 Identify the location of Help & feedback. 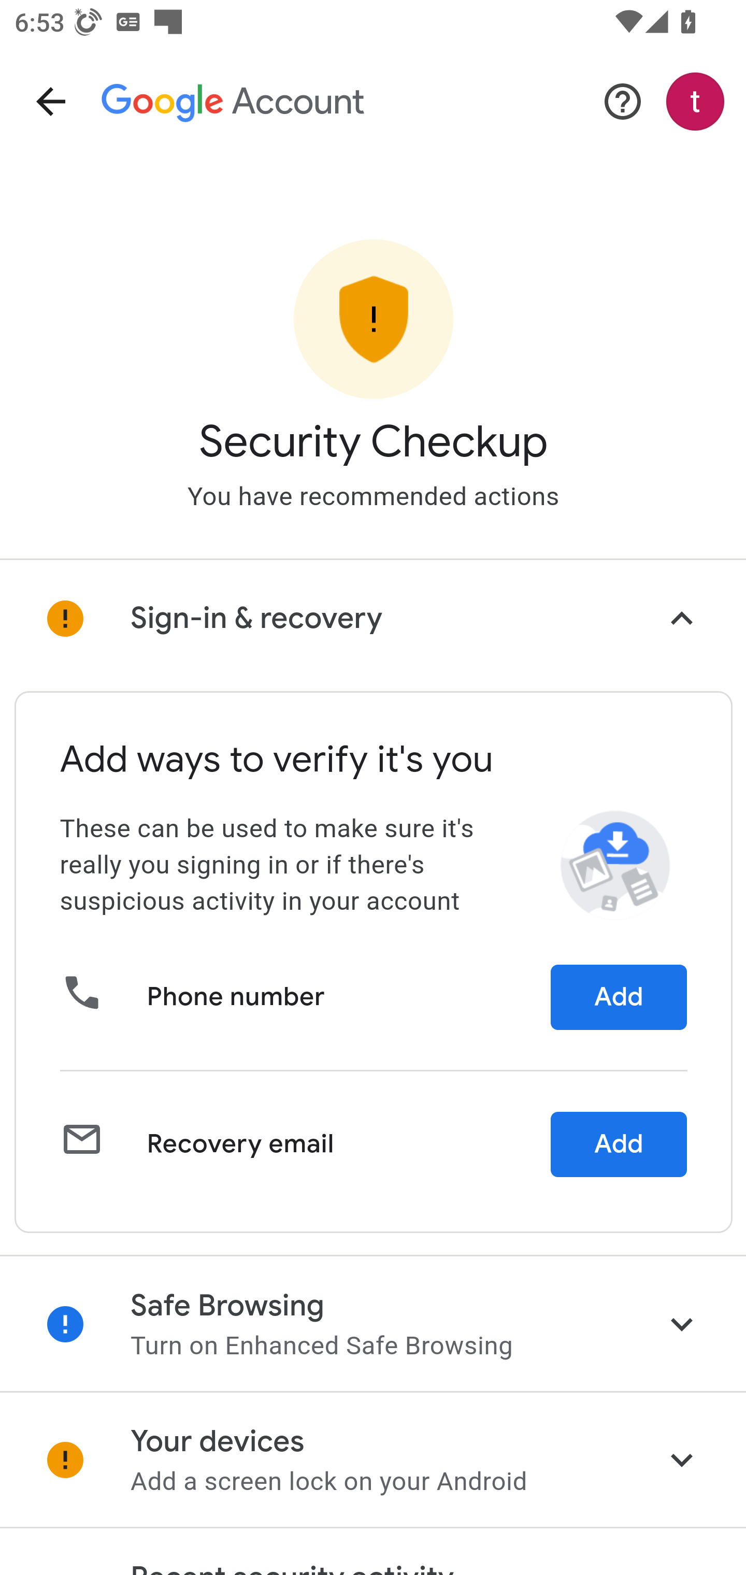
(622, 102).